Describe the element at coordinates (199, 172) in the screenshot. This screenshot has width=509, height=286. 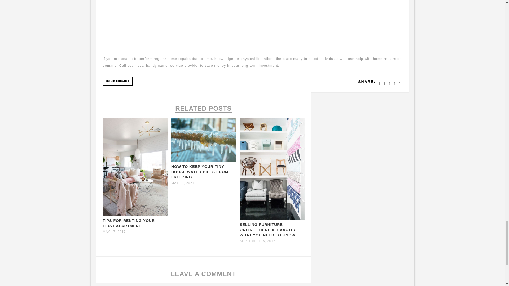
I see `HOW TO KEEP YOUR TINY HOUSE WATER PIPES FROM FREEZING` at that location.